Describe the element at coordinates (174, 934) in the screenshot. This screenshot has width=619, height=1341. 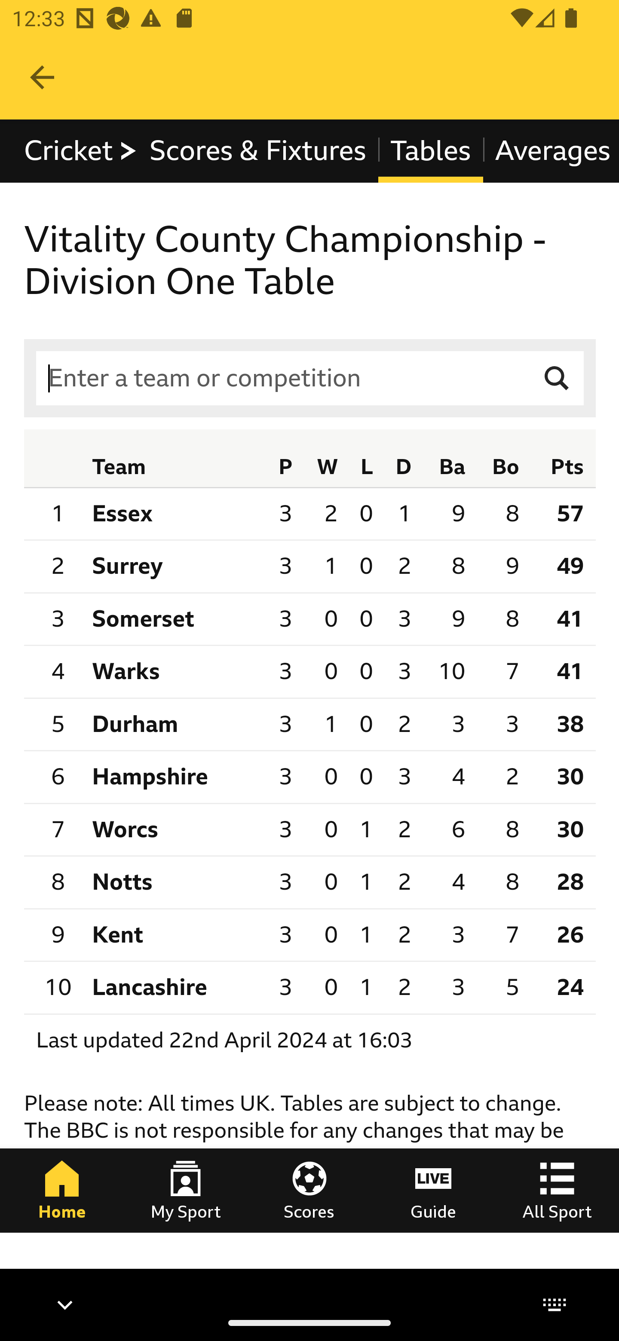
I see `Kent` at that location.